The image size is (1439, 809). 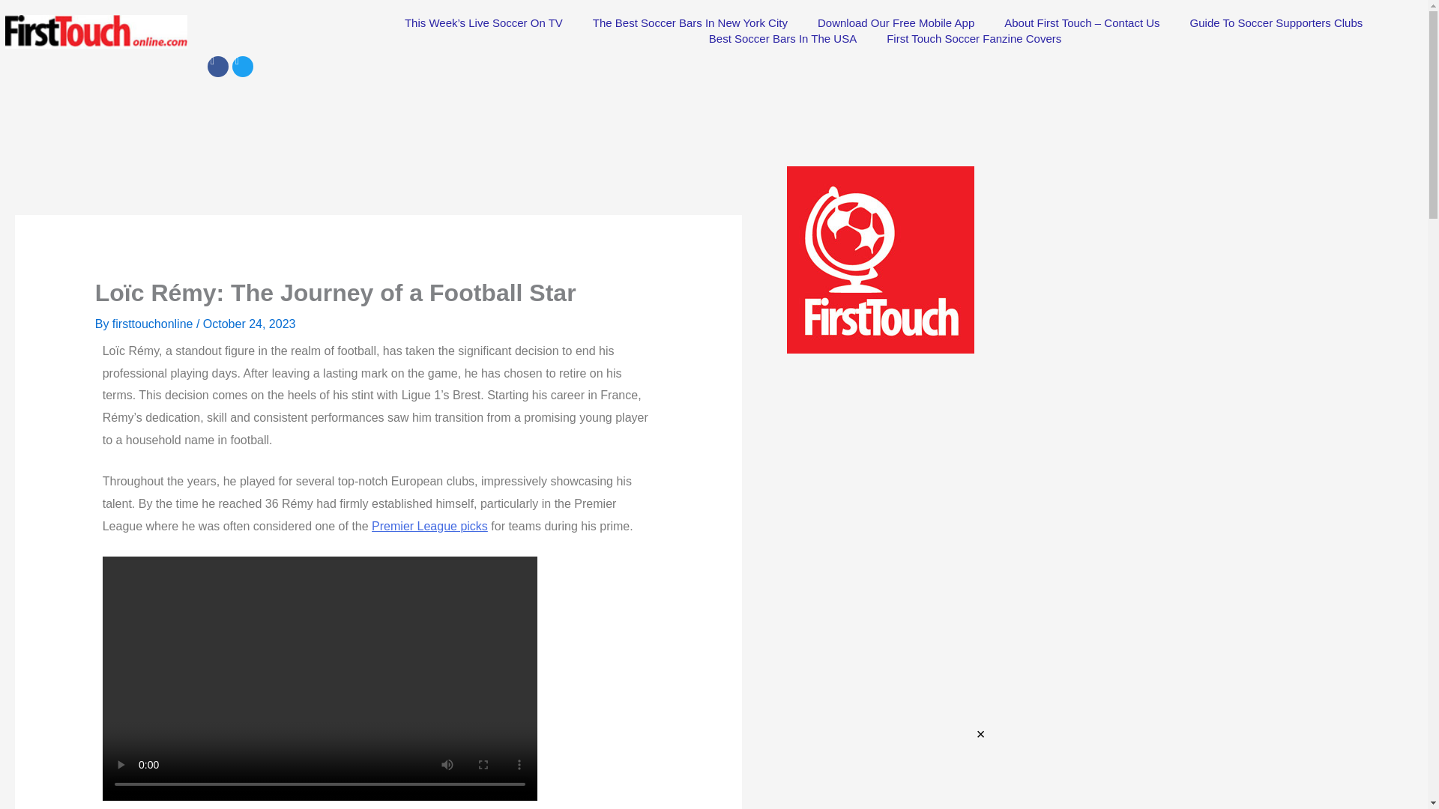 I want to click on Best Soccer Bars In The USA, so click(x=782, y=38).